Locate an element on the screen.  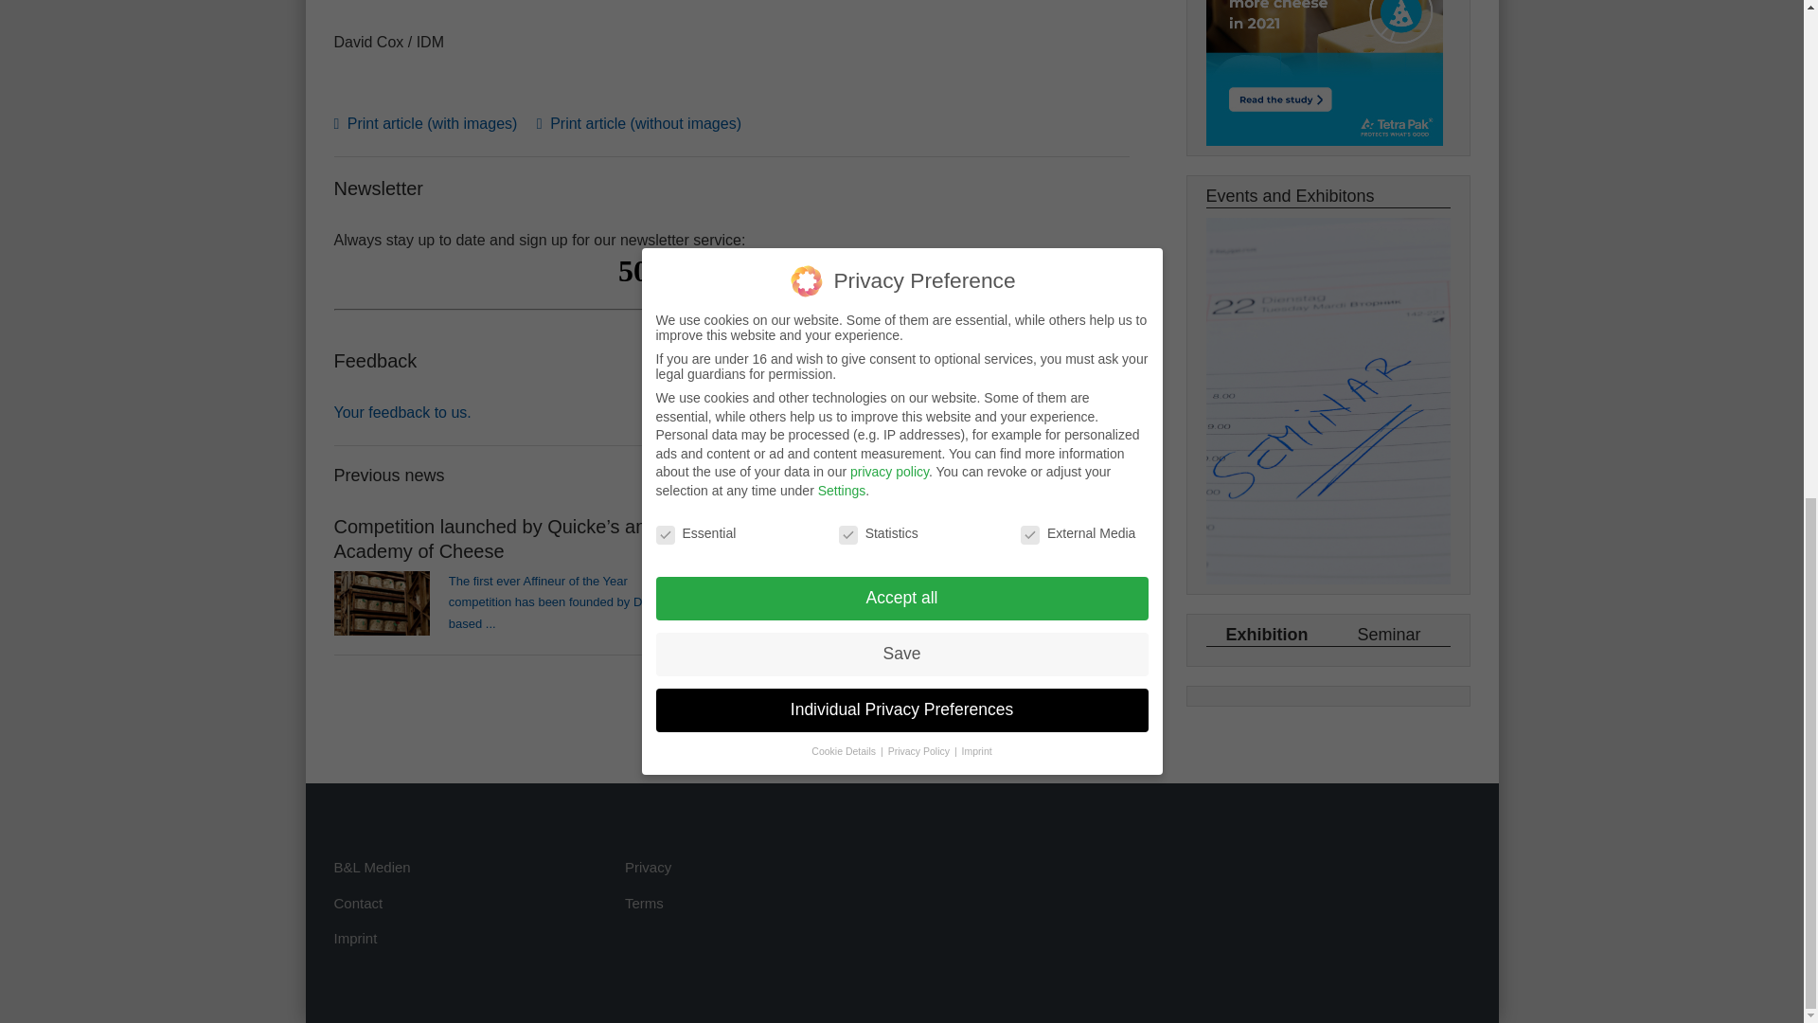
Your feedback to us. is located at coordinates (401, 411).